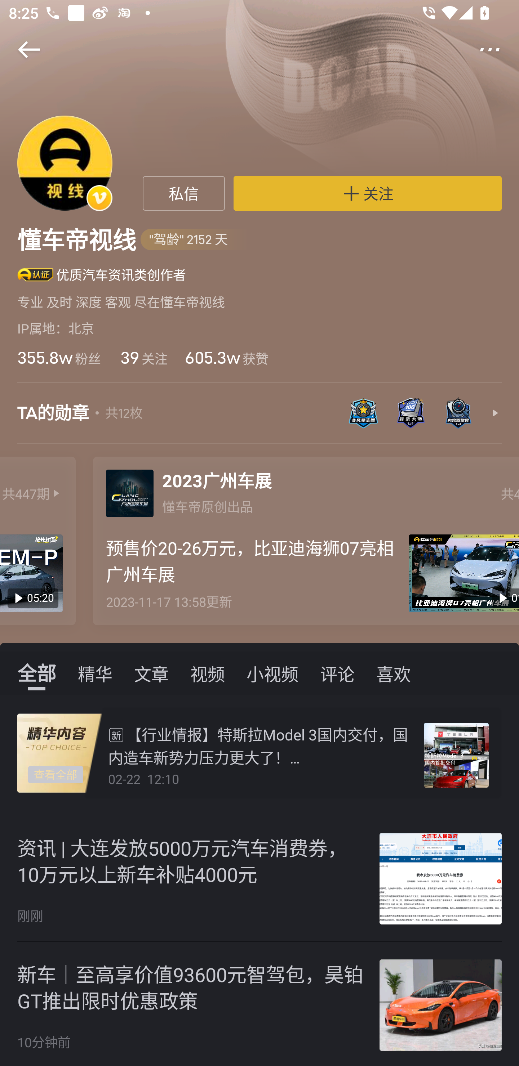  What do you see at coordinates (184, 193) in the screenshot?
I see `私信` at bounding box center [184, 193].